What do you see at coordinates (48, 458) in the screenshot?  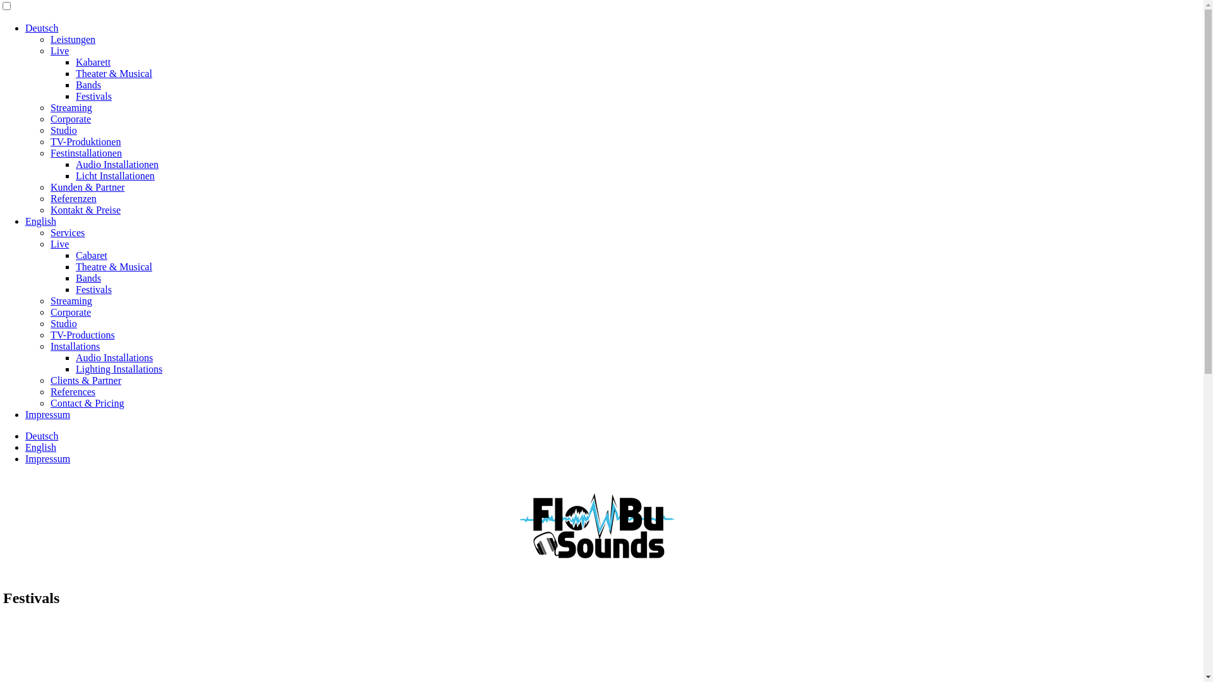 I see `Impressum` at bounding box center [48, 458].